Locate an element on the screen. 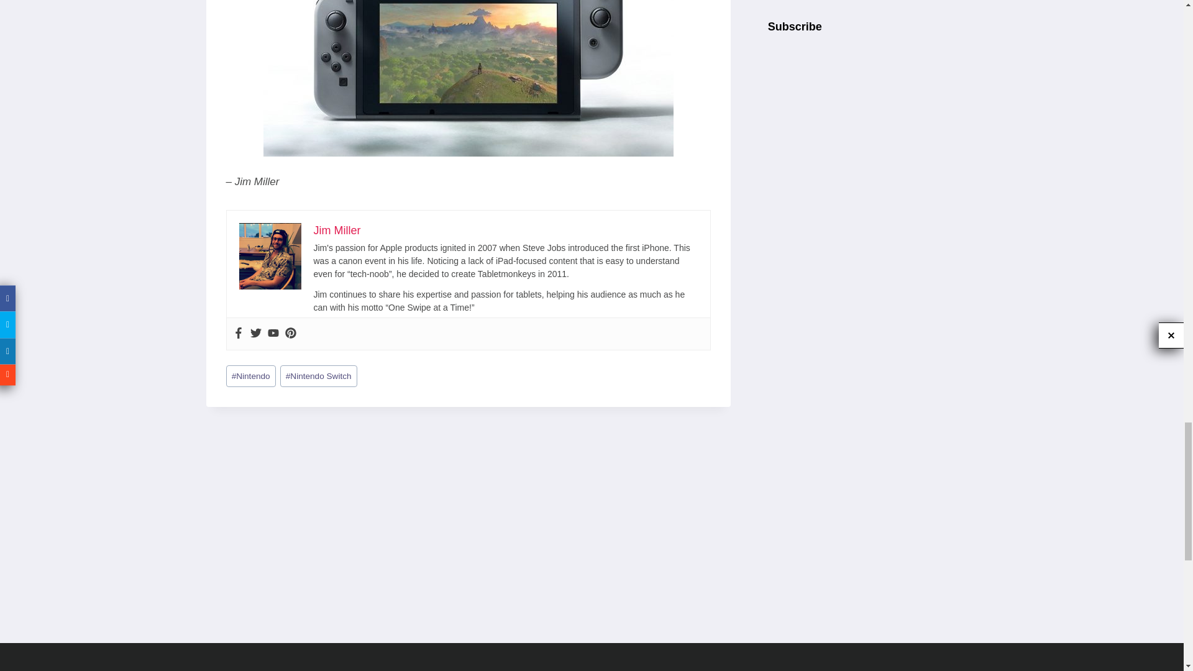 This screenshot has height=671, width=1193. Twitter is located at coordinates (255, 334).